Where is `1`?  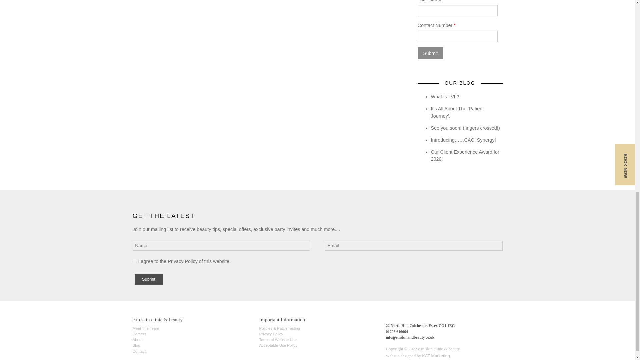
1 is located at coordinates (135, 261).